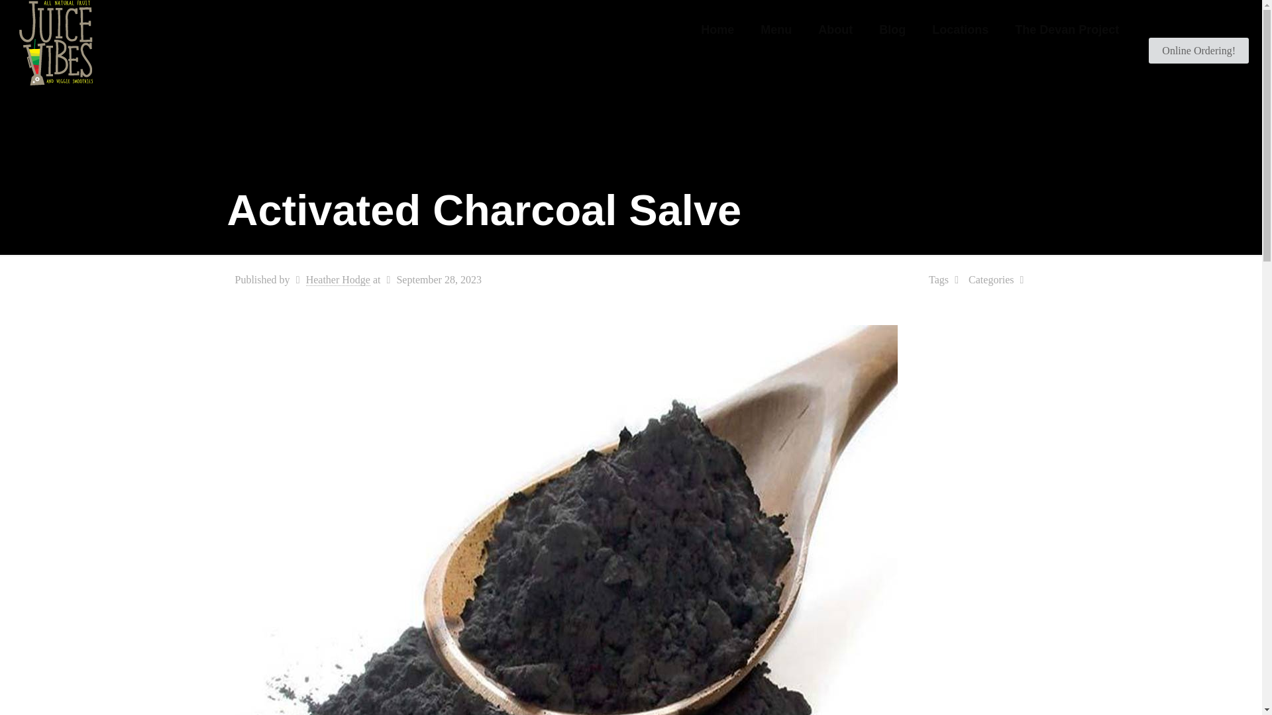 The height and width of the screenshot is (715, 1272). I want to click on The Devan Project, so click(1067, 29).